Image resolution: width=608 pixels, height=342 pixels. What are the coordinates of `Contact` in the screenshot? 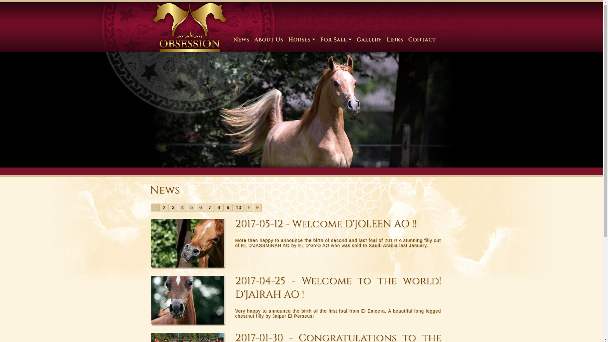 It's located at (422, 40).